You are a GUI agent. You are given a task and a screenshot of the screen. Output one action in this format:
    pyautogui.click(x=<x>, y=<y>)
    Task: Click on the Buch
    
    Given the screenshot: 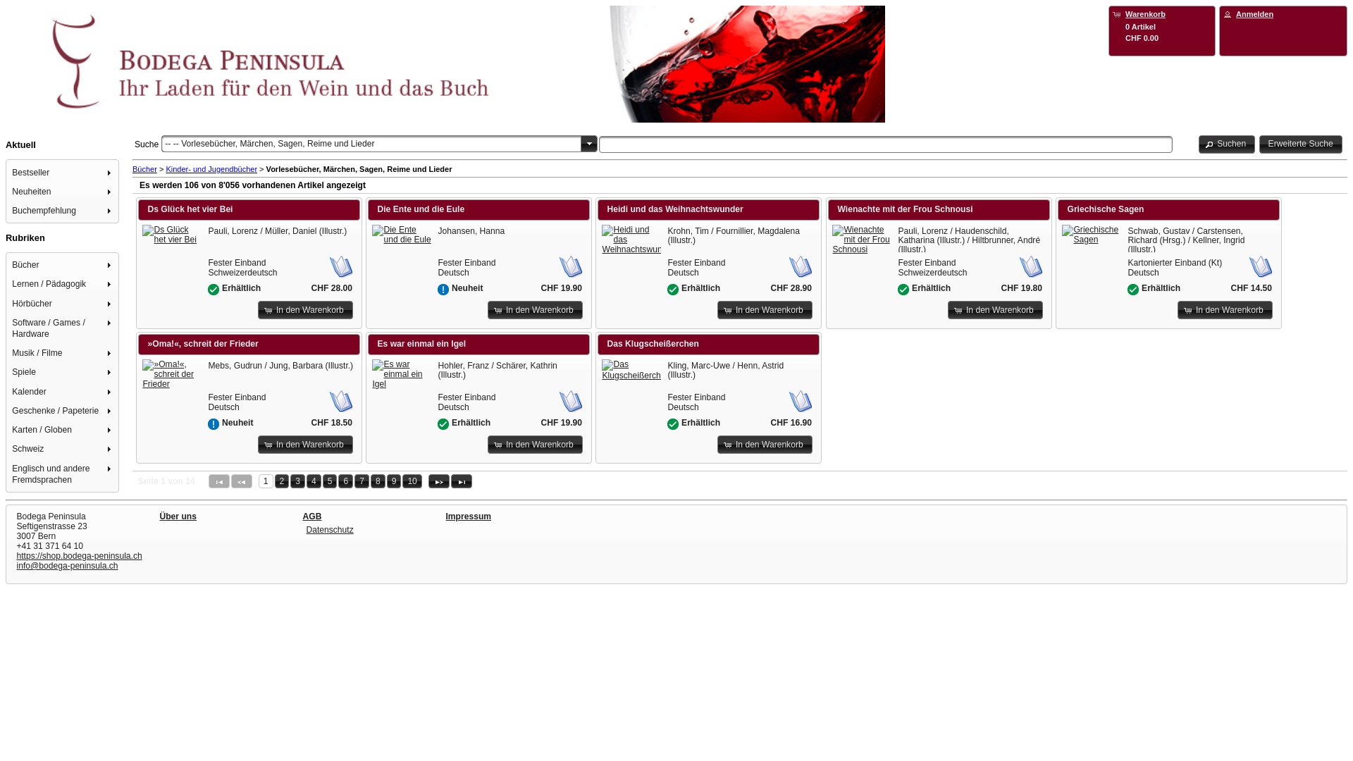 What is the action you would take?
    pyautogui.click(x=571, y=266)
    